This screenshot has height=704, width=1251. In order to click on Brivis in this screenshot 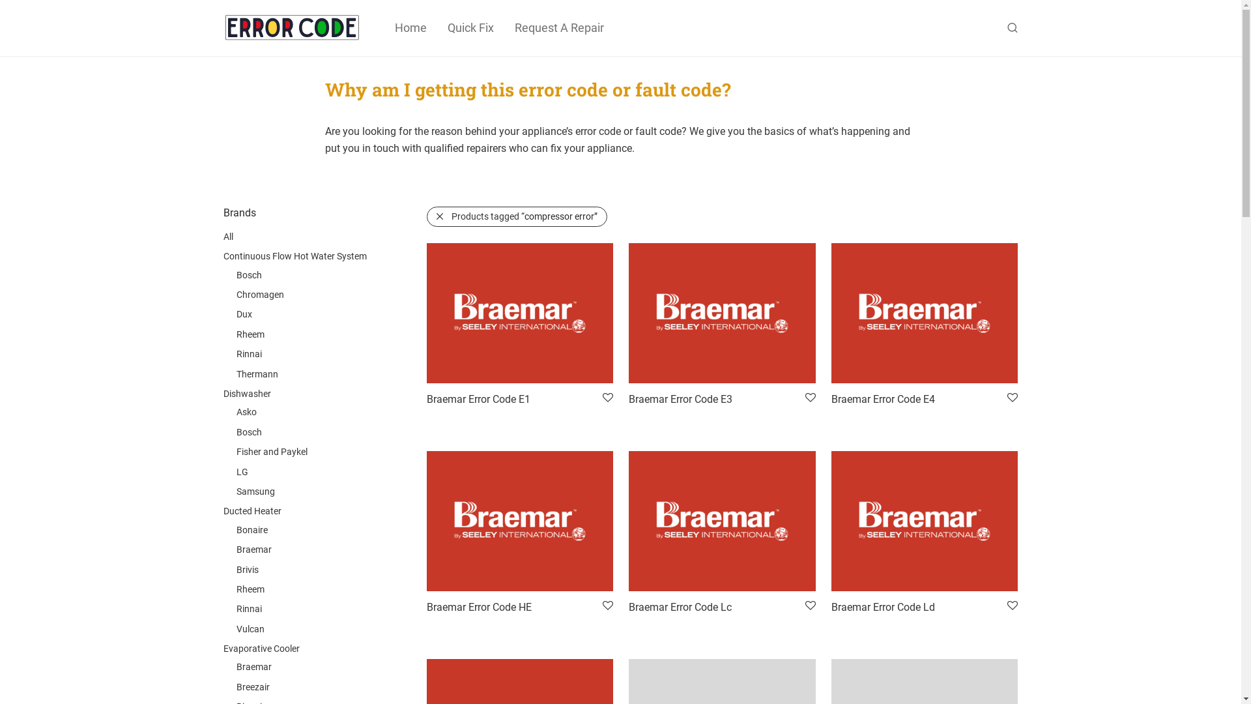, I will do `click(247, 570)`.